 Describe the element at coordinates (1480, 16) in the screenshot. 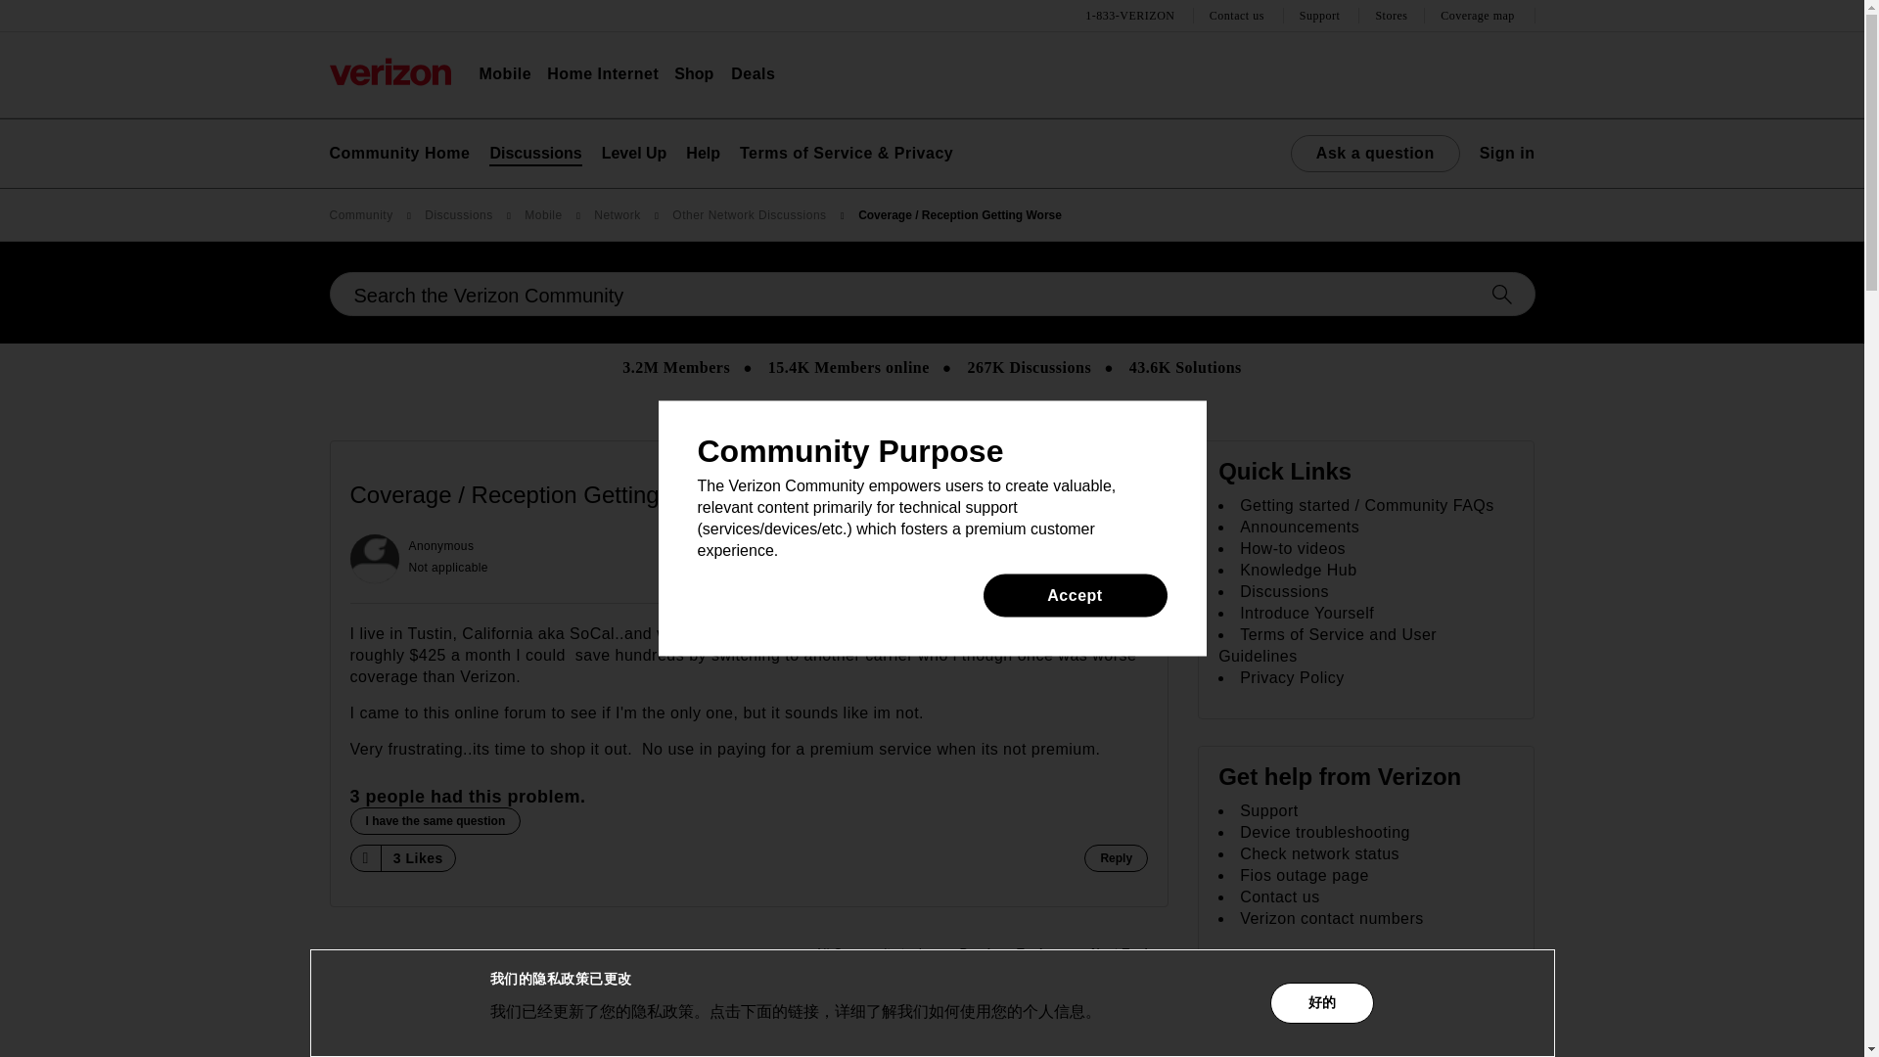

I see `Coverage map` at that location.